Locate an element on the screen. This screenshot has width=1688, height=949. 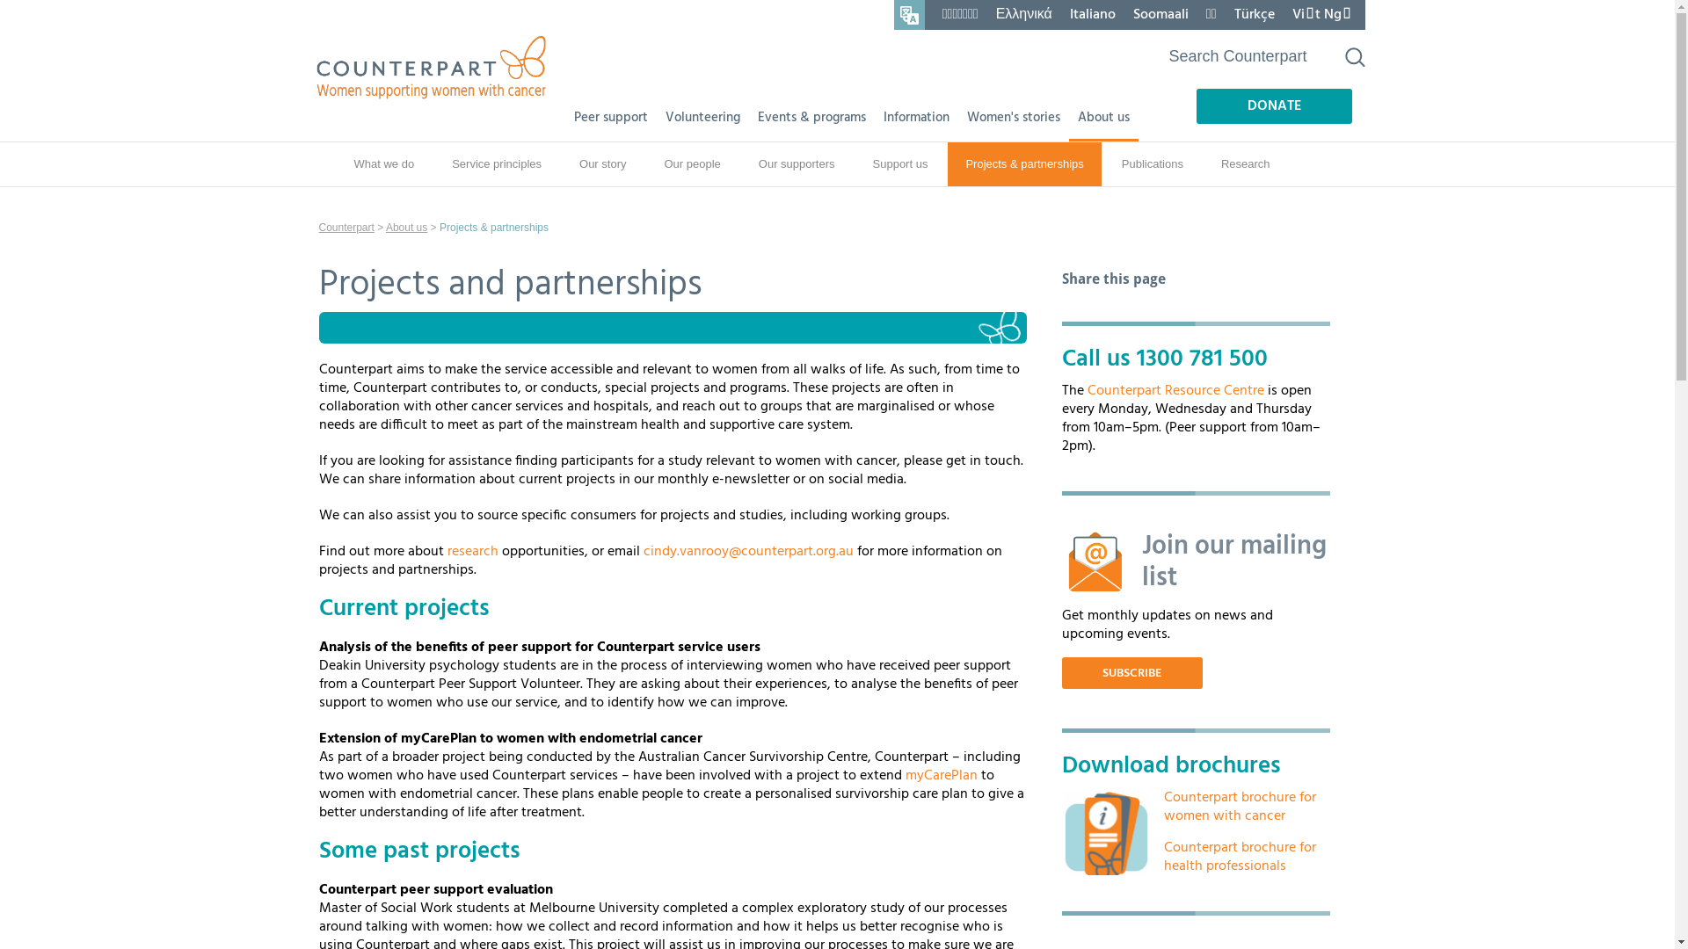
What we do is located at coordinates (383, 164).